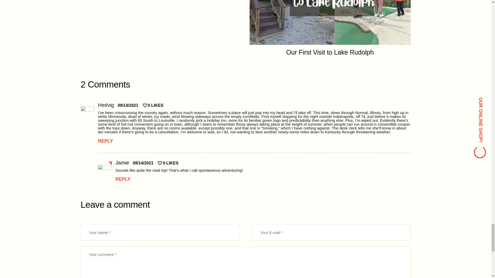 This screenshot has height=278, width=495. I want to click on Like, so click(153, 105).